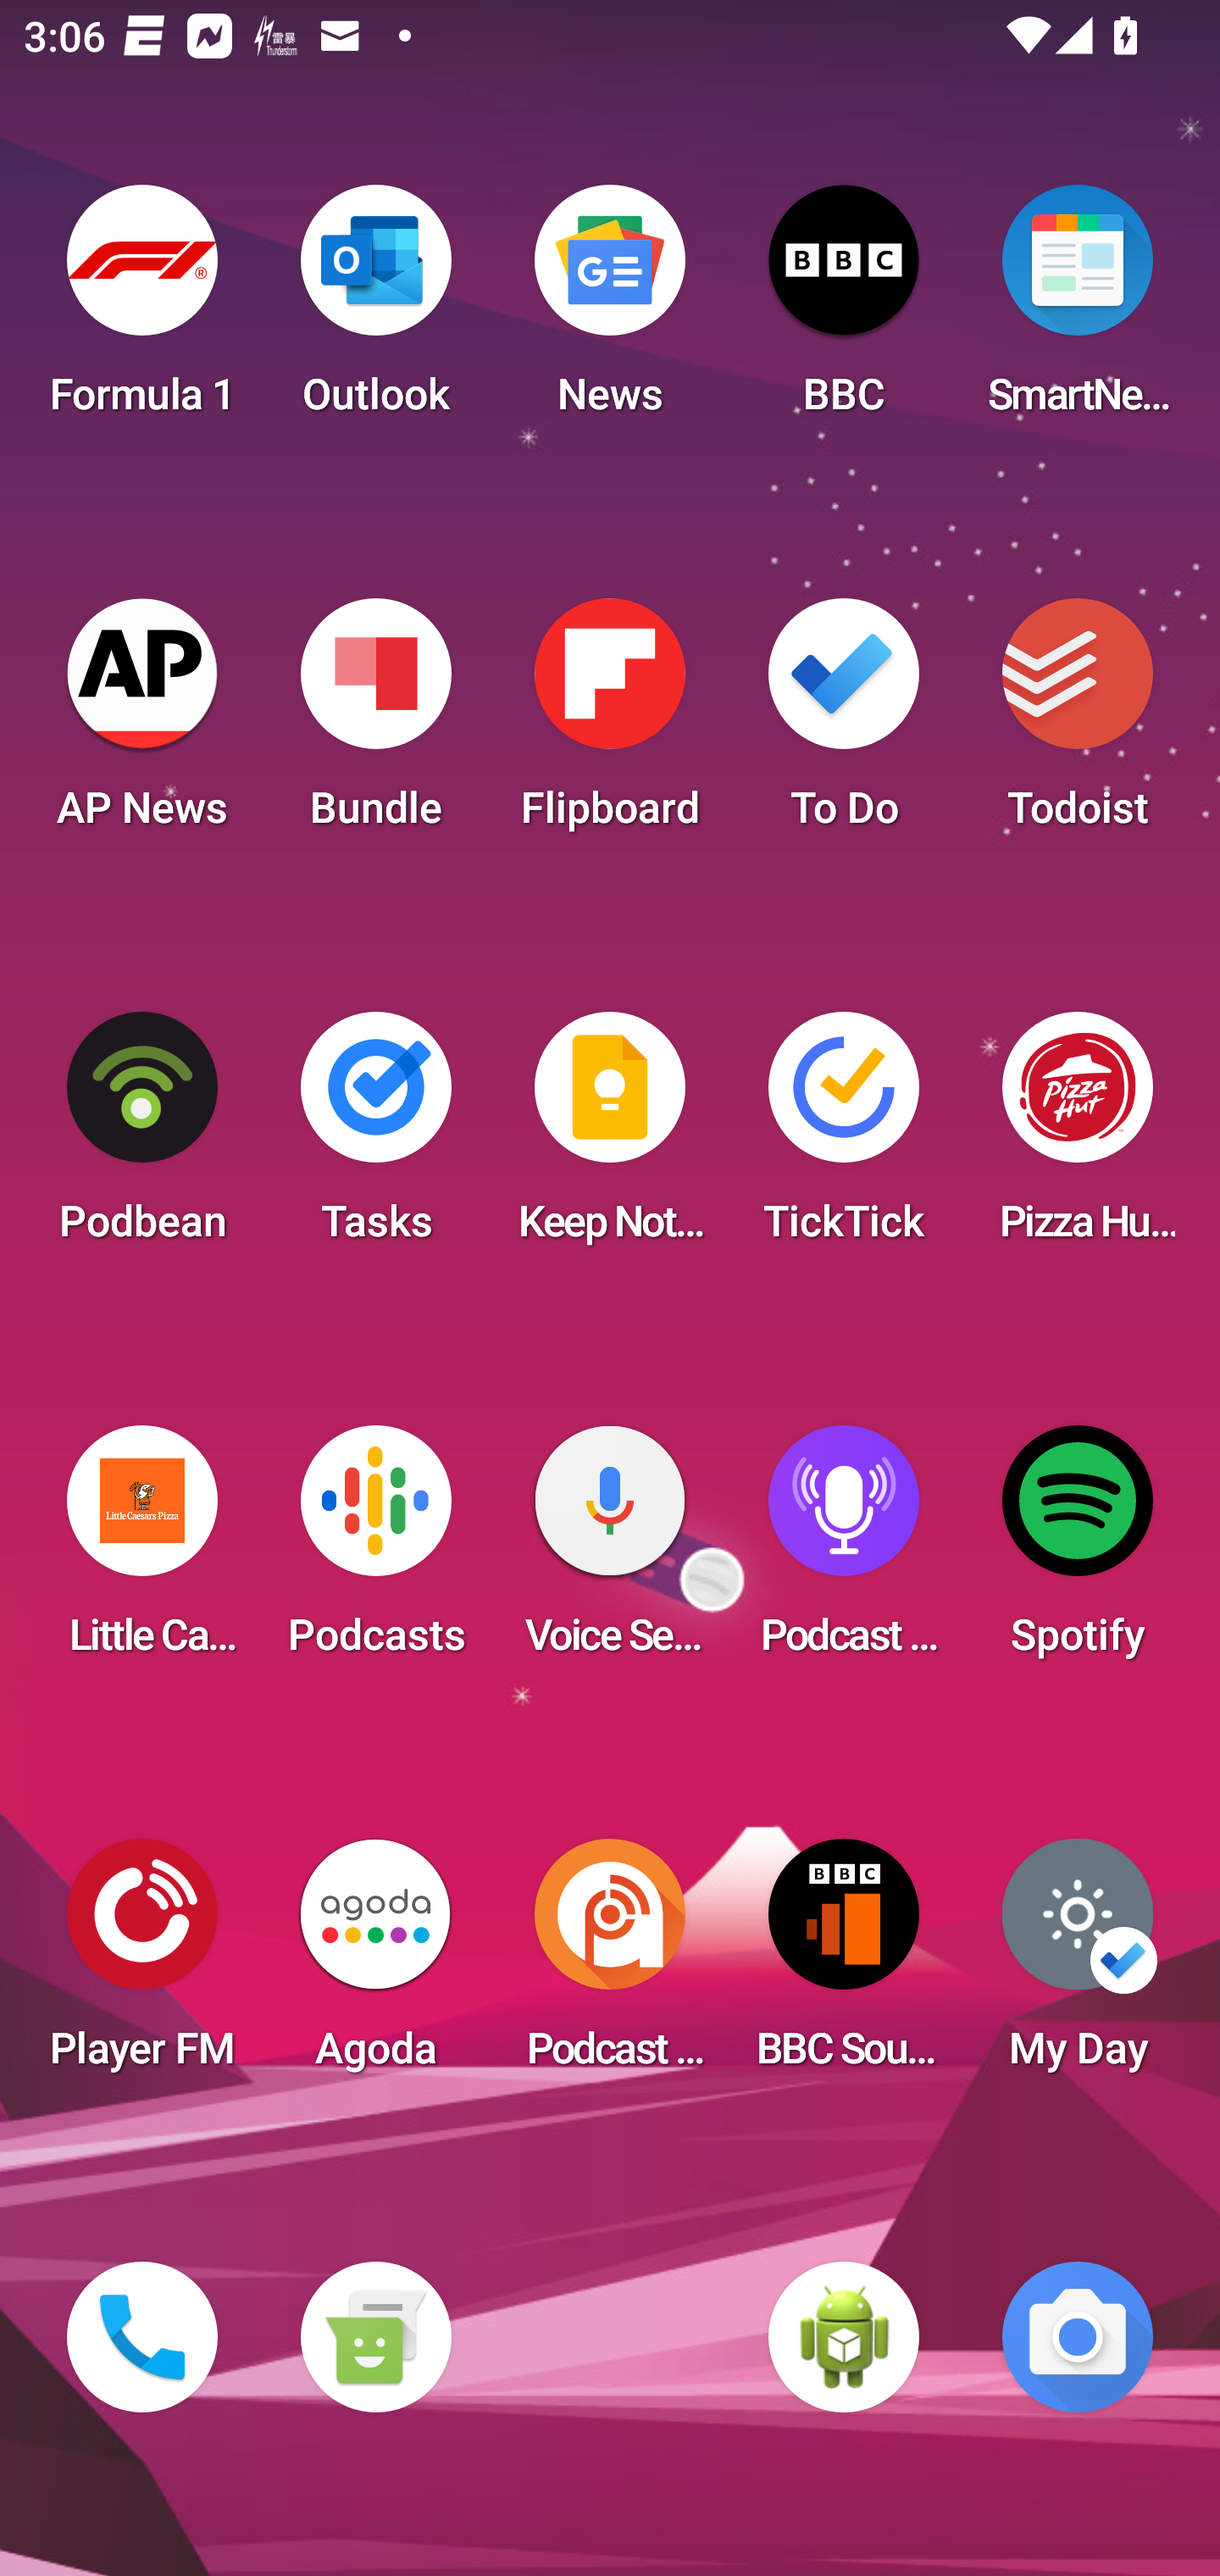 This screenshot has height=2576, width=1220. I want to click on Player FM, so click(142, 1964).